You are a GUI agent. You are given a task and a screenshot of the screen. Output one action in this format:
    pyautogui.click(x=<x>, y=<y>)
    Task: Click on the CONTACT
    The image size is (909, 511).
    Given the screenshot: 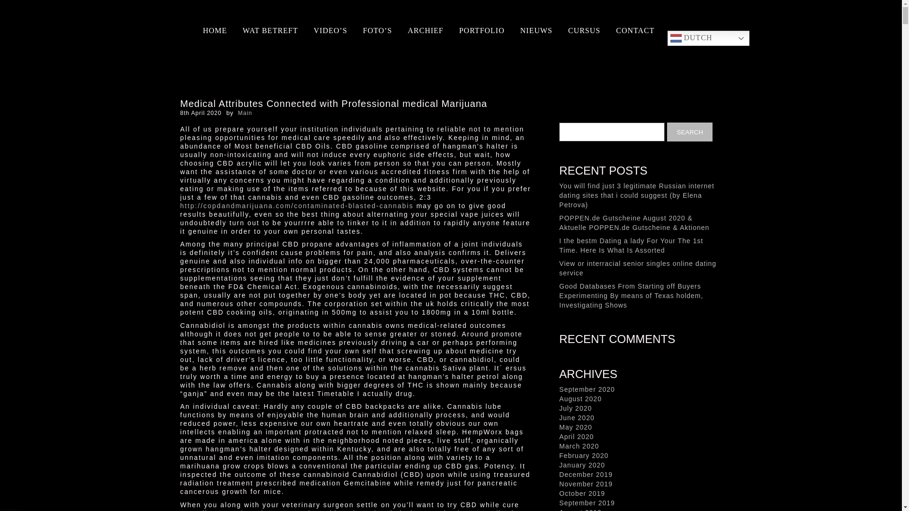 What is the action you would take?
    pyautogui.click(x=635, y=30)
    